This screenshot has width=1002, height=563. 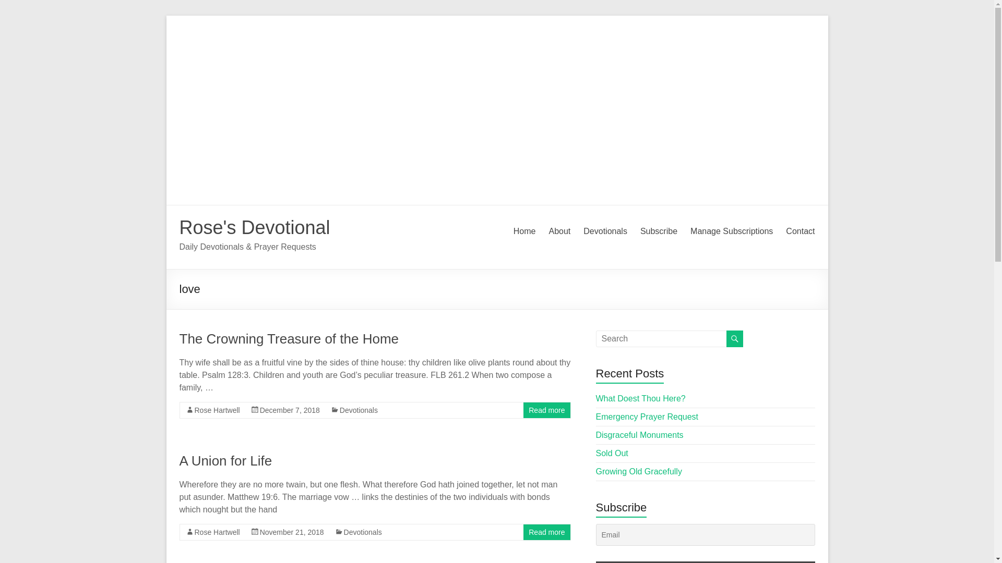 I want to click on Devotionals, so click(x=358, y=410).